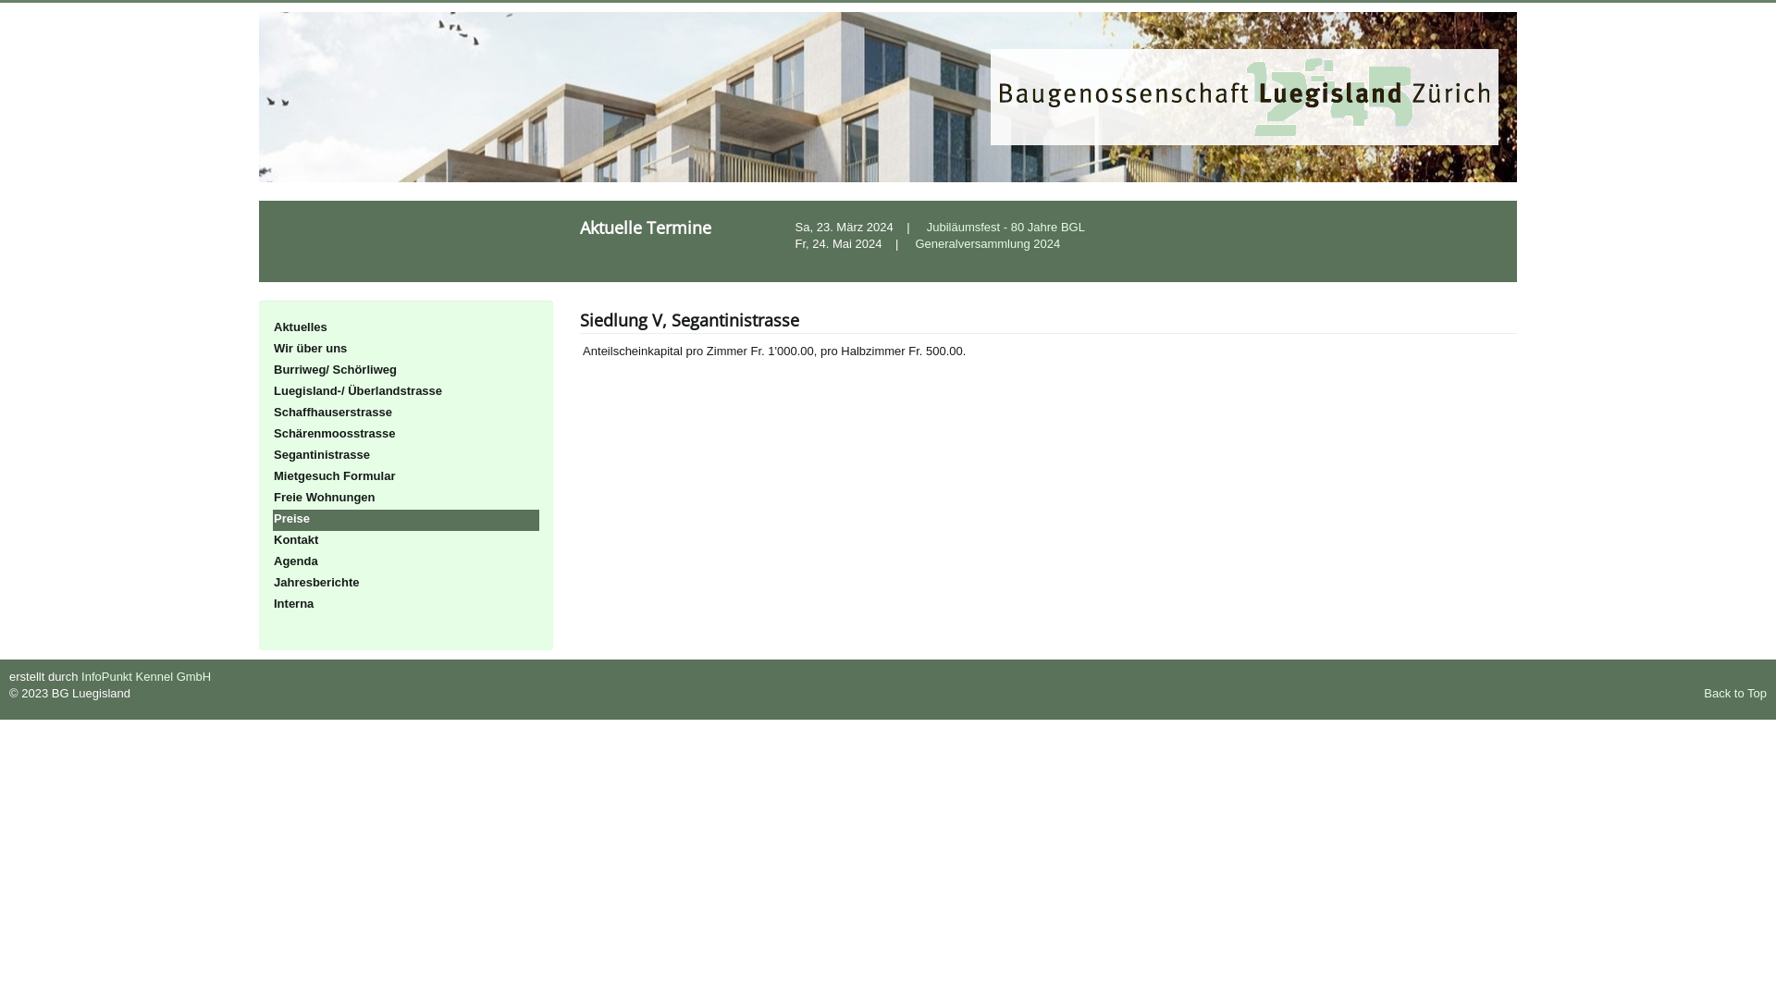  Describe the element at coordinates (146, 677) in the screenshot. I see `InfoPunkt Kennel GmbH` at that location.